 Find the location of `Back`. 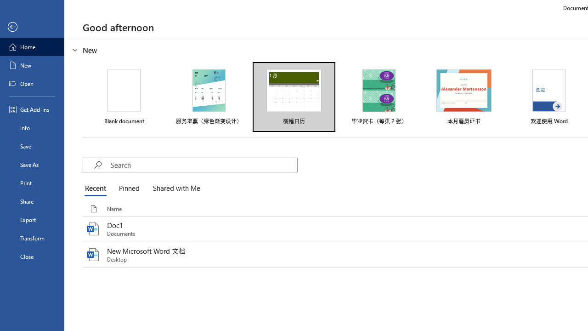

Back is located at coordinates (32, 27).